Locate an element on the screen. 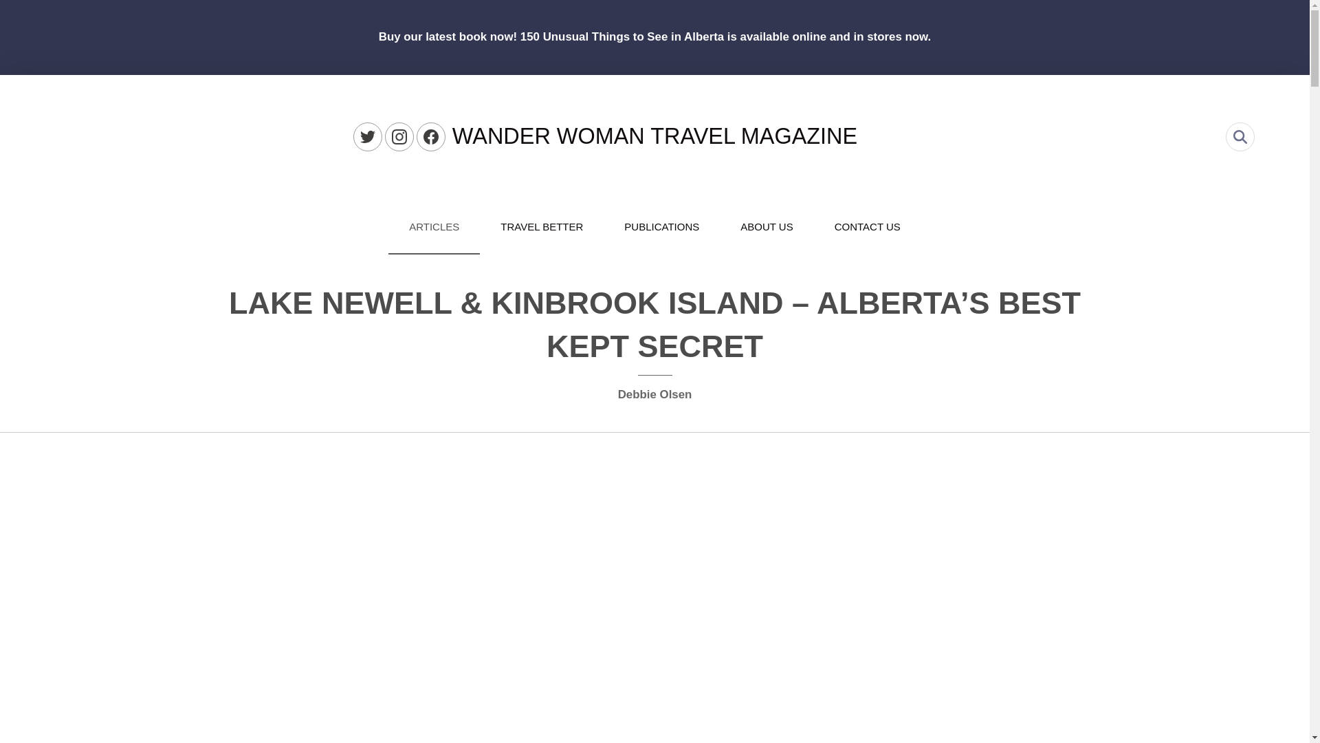 Image resolution: width=1320 pixels, height=743 pixels. New Window is located at coordinates (368, 137).